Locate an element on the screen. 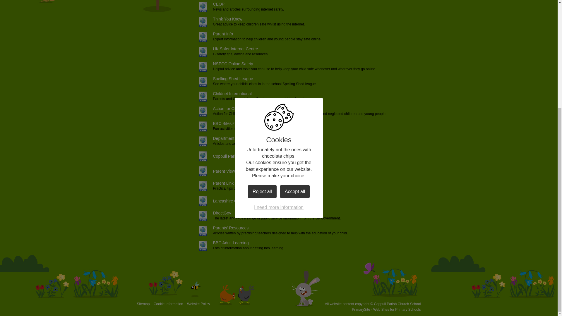  Think You Know is located at coordinates (218, 19).